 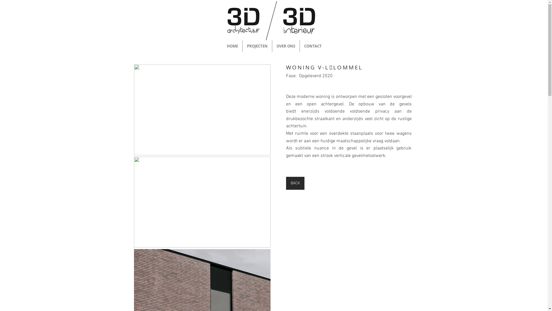 What do you see at coordinates (232, 46) in the screenshot?
I see `HOME` at bounding box center [232, 46].